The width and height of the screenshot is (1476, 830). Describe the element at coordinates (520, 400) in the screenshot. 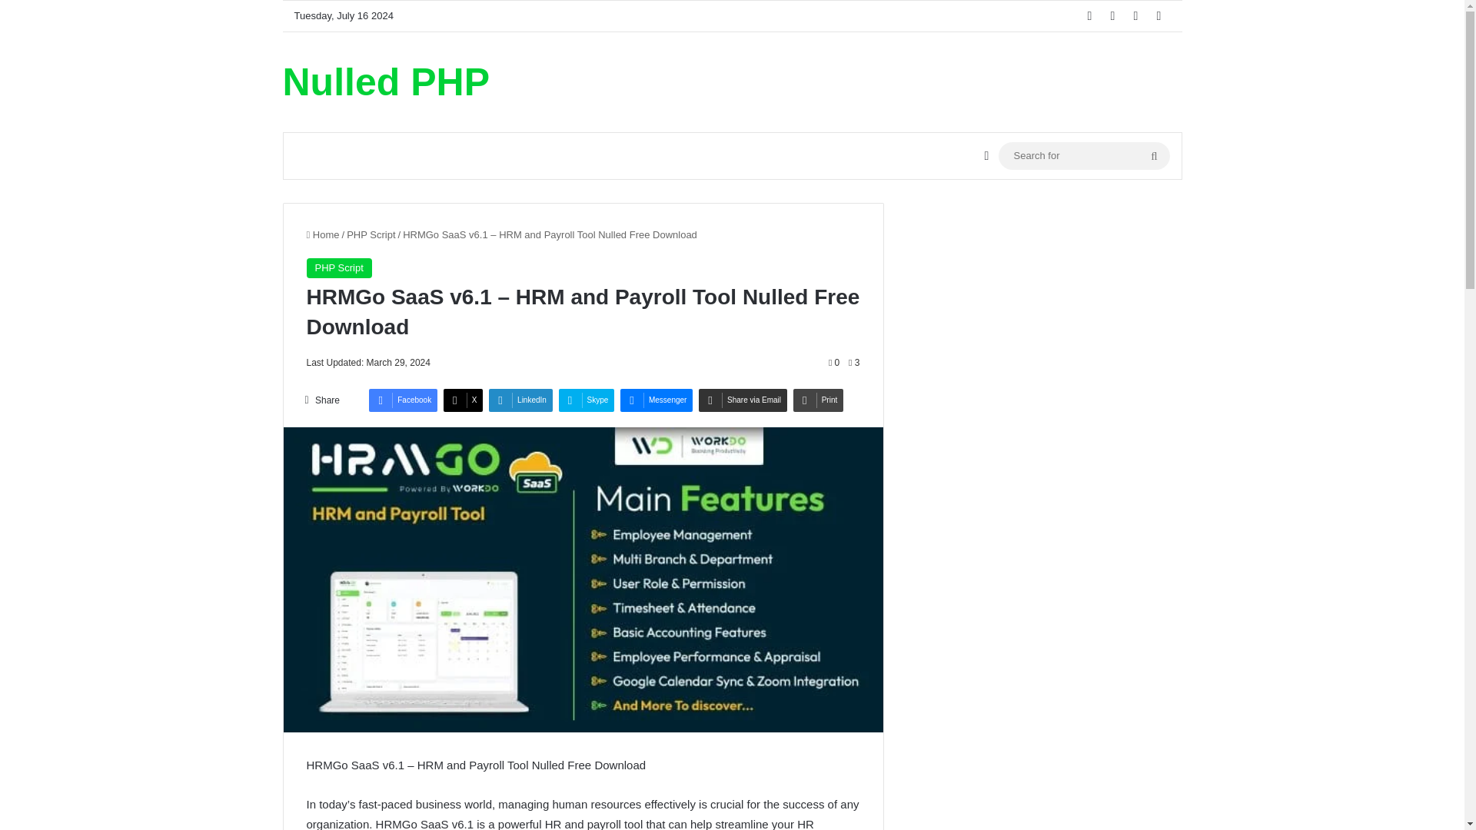

I see `LinkedIn` at that location.